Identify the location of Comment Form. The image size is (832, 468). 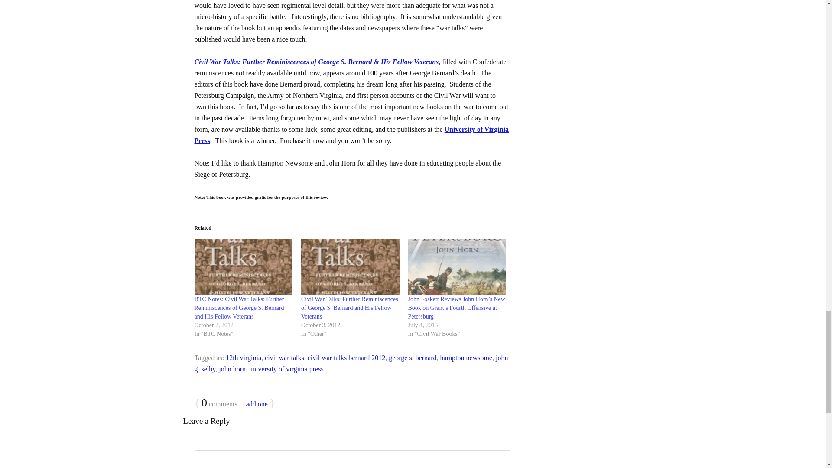
(351, 458).